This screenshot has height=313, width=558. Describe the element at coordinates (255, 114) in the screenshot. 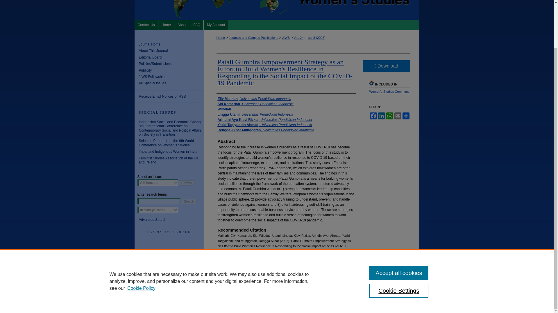

I see `Lingga Utami, Universitas Pendidikan Indonesia` at that location.